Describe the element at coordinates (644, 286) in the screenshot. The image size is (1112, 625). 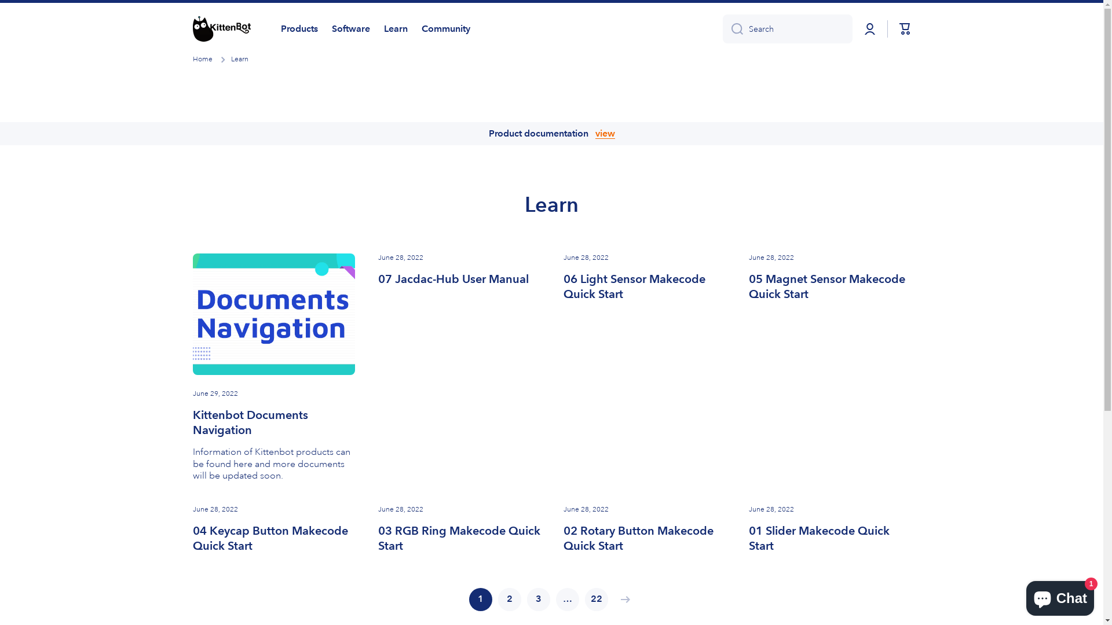
I see `06 Light Sensor Makecode Quick Start` at that location.